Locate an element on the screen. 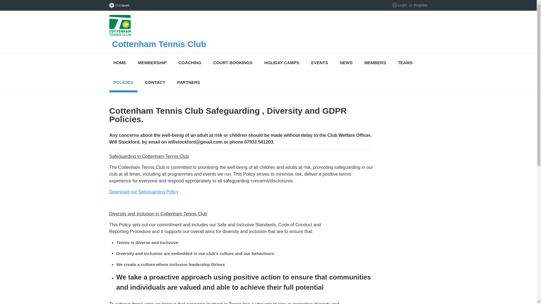  ClubSpark is located at coordinates (189, 5).